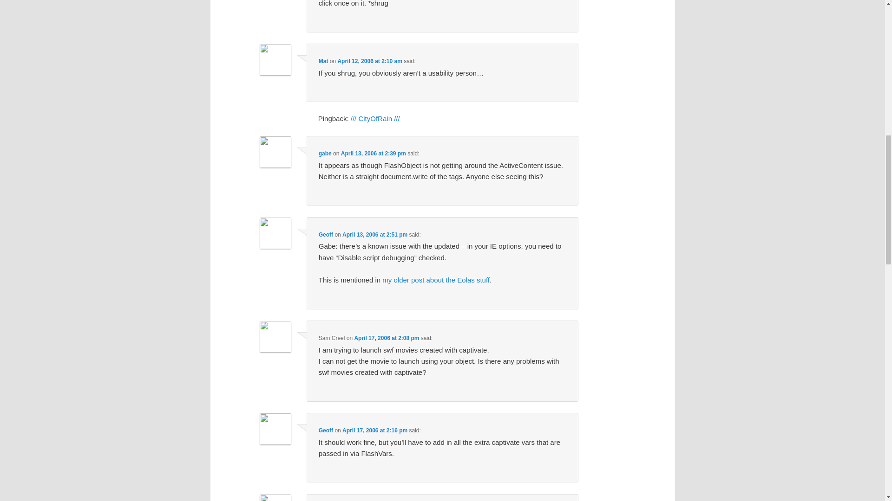 The image size is (892, 501). I want to click on Mat, so click(323, 61).